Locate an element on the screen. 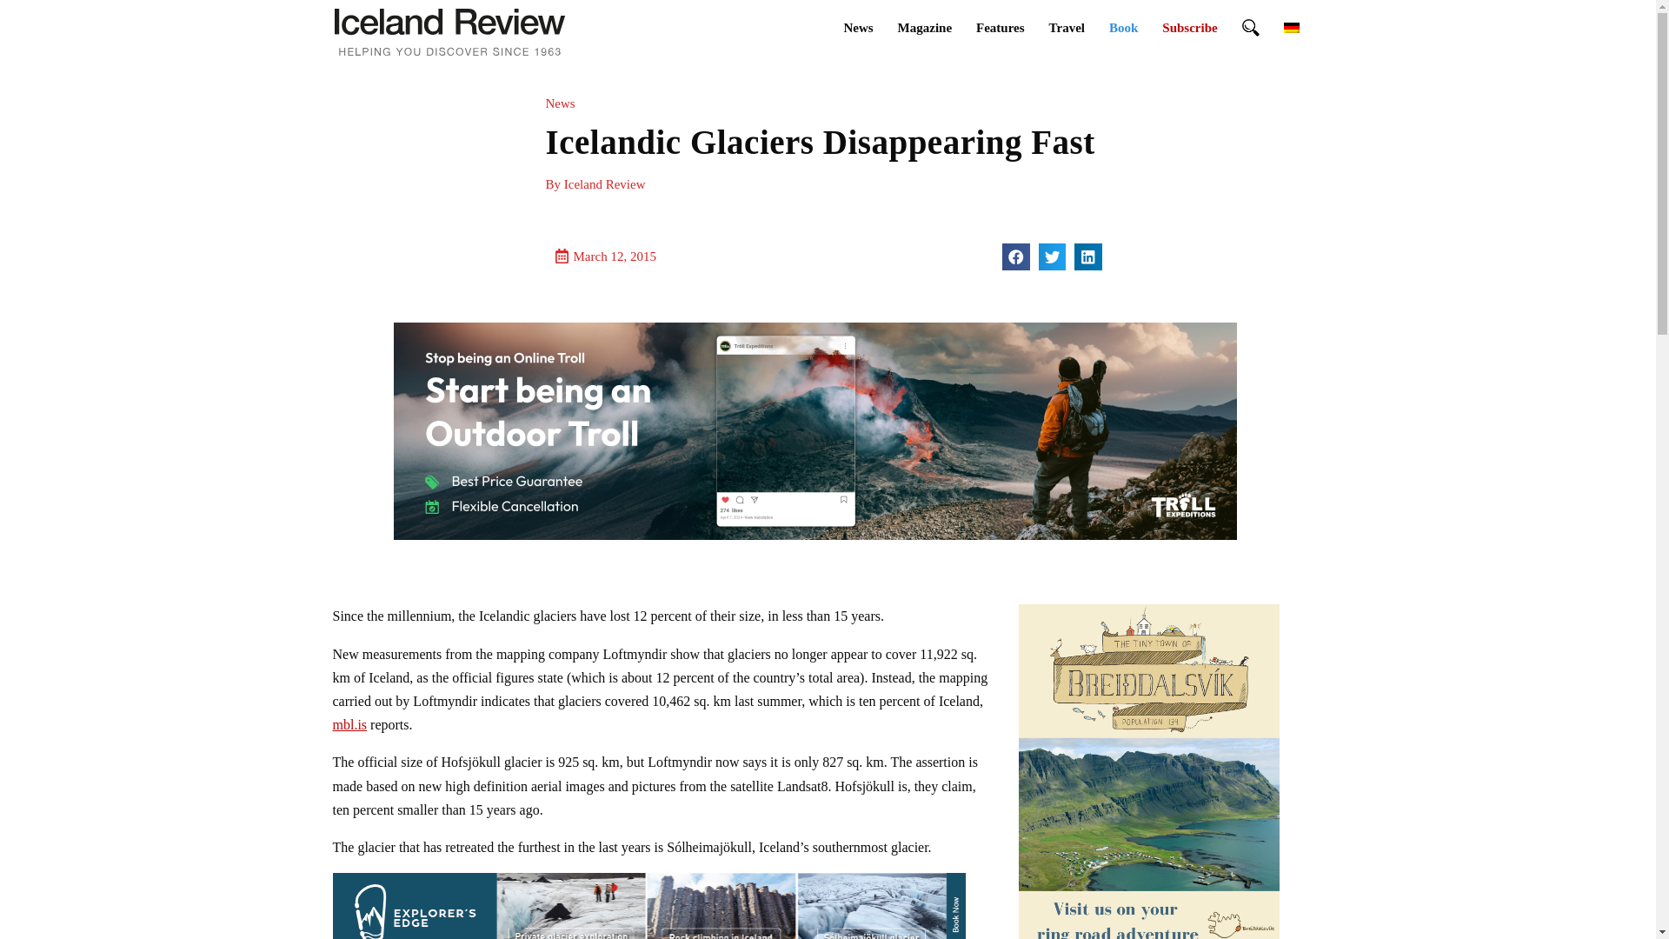 This screenshot has height=939, width=1669. Features is located at coordinates (1000, 28).